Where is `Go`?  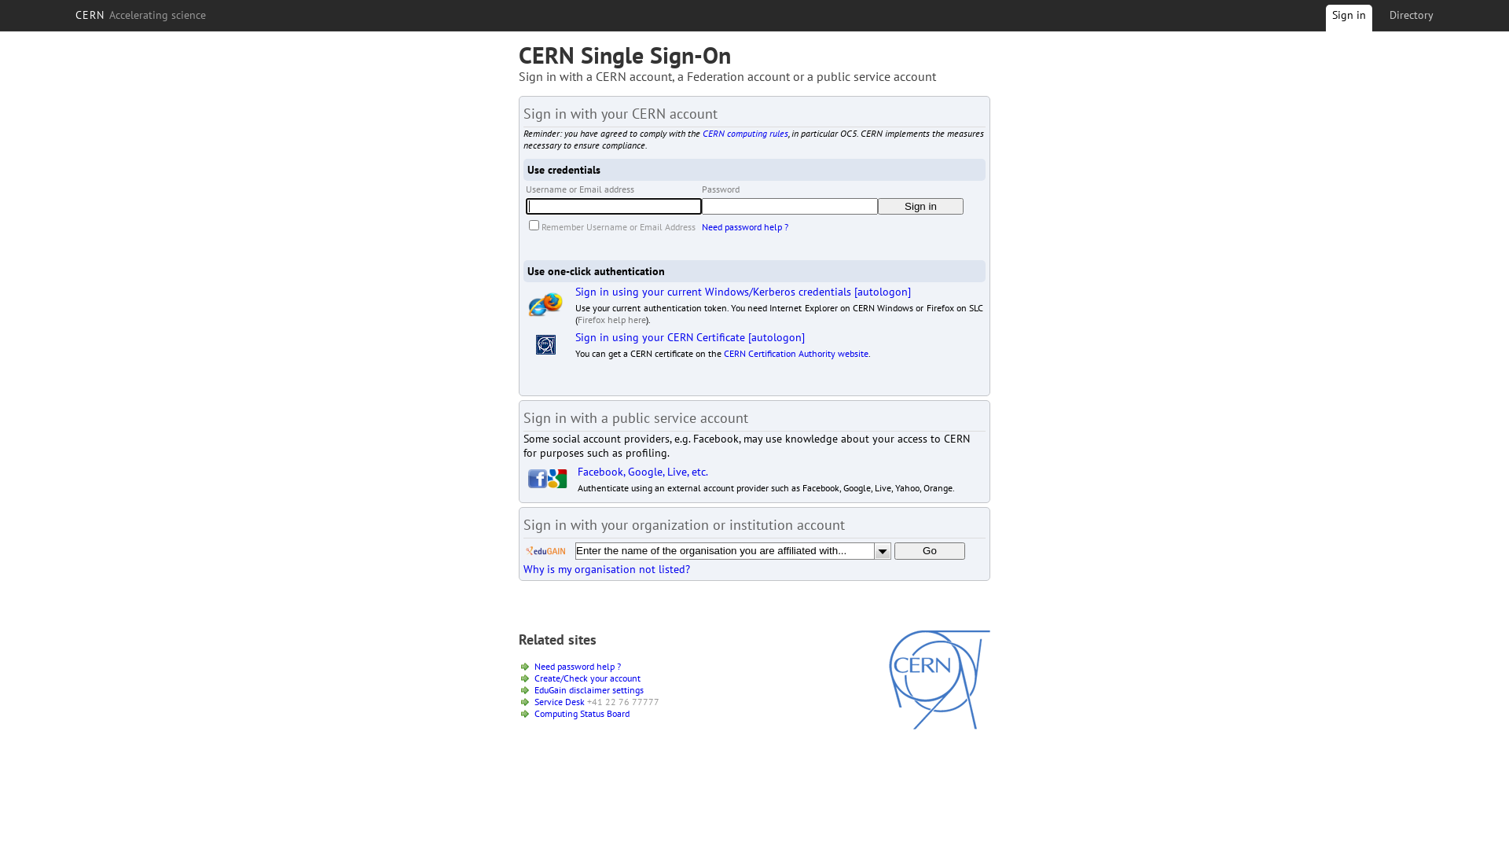
Go is located at coordinates (930, 551).